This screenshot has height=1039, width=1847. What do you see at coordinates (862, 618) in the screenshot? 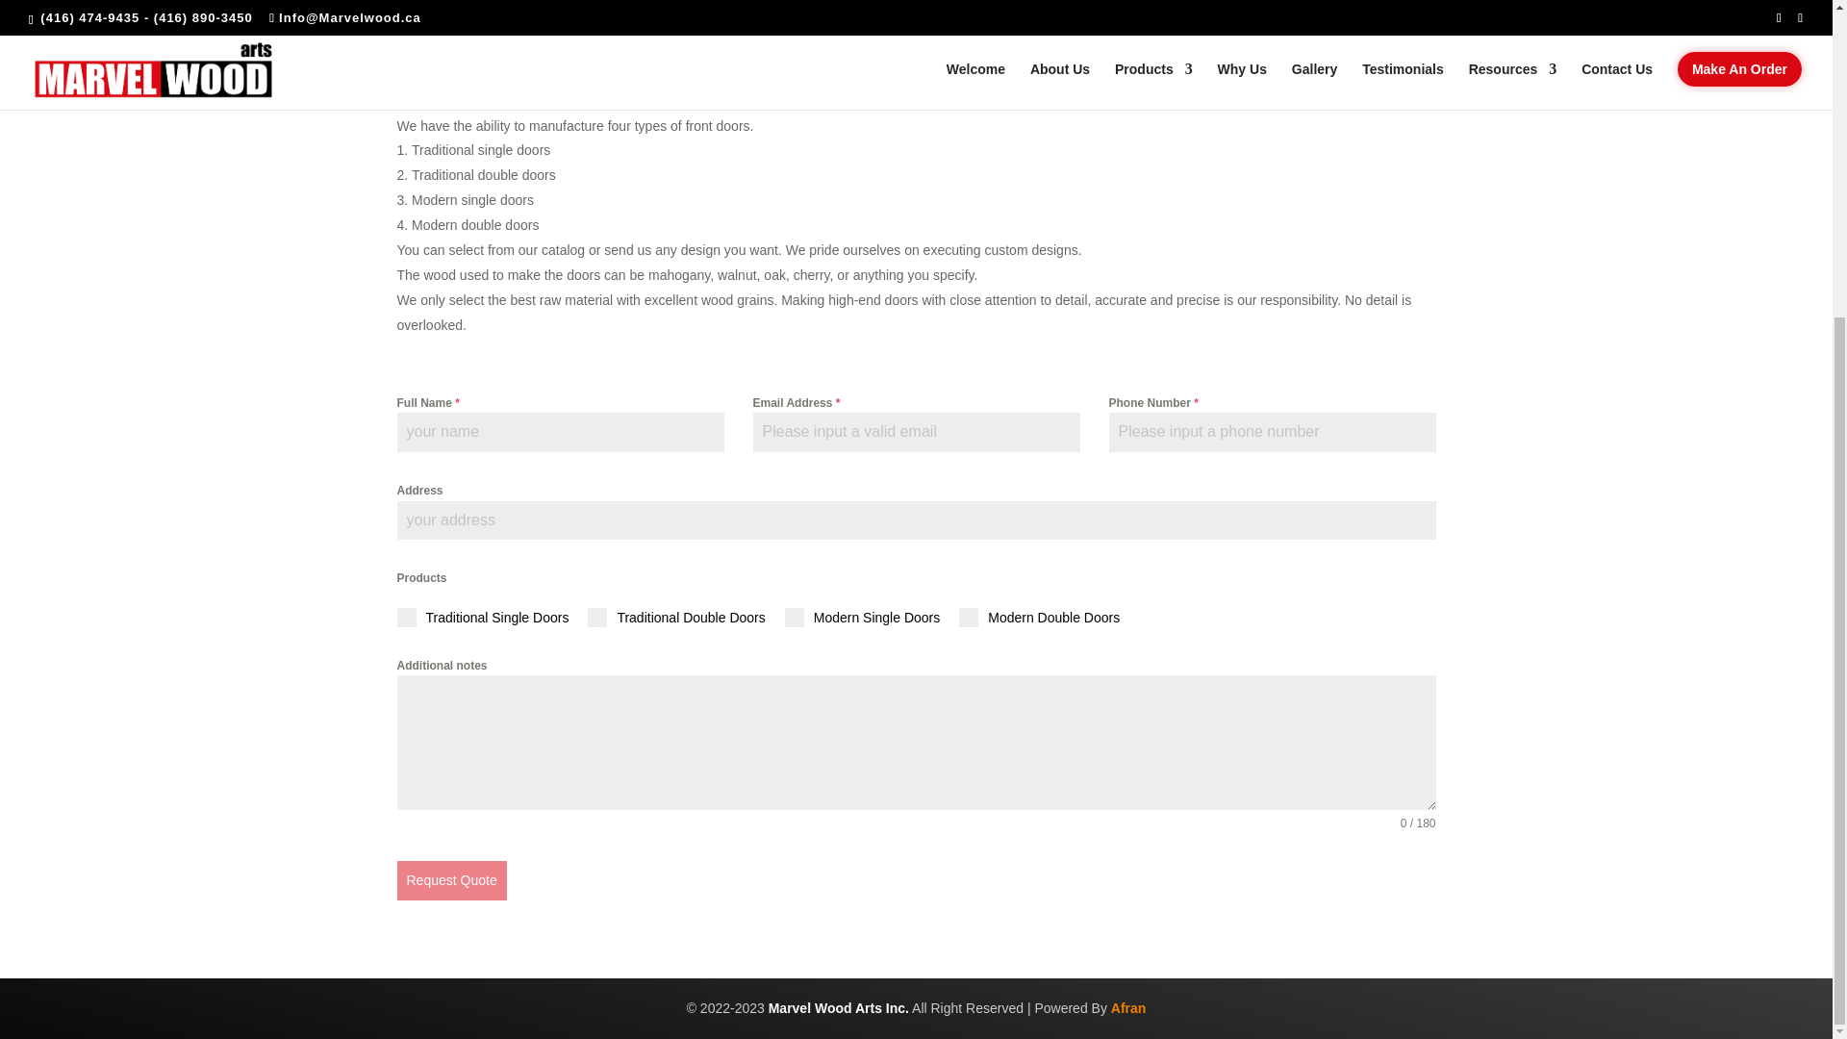
I see `Modern Single Doors` at bounding box center [862, 618].